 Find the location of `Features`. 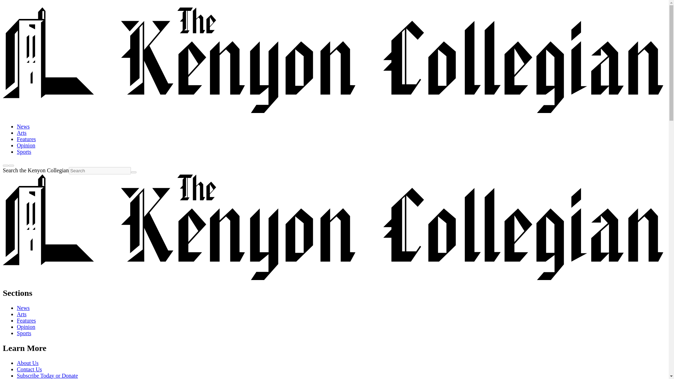

Features is located at coordinates (26, 139).